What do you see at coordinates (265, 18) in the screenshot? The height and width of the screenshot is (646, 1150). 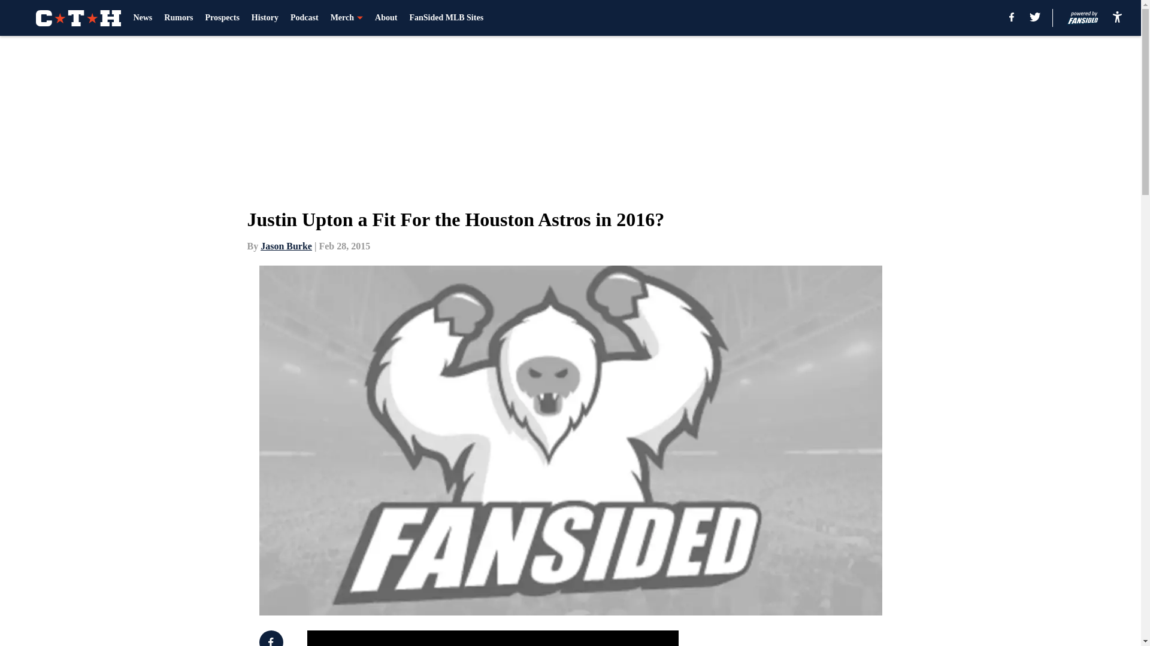 I see `History` at bounding box center [265, 18].